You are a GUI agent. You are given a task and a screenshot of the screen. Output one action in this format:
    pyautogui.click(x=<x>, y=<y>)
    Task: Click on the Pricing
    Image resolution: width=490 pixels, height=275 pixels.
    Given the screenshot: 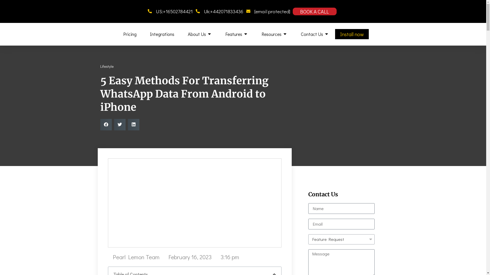 What is the action you would take?
    pyautogui.click(x=129, y=34)
    